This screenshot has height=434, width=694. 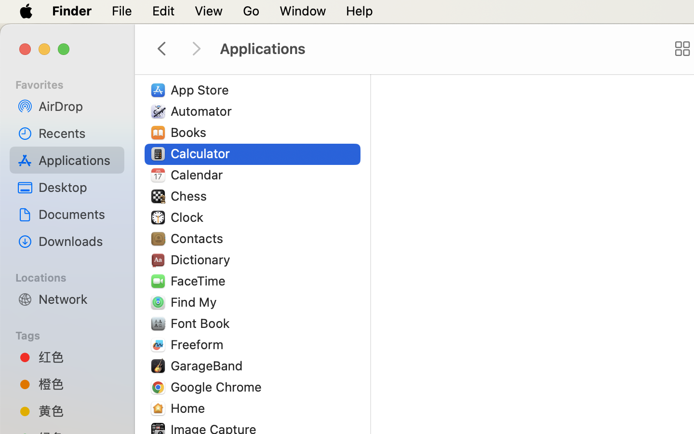 What do you see at coordinates (78, 214) in the screenshot?
I see `Documents` at bounding box center [78, 214].